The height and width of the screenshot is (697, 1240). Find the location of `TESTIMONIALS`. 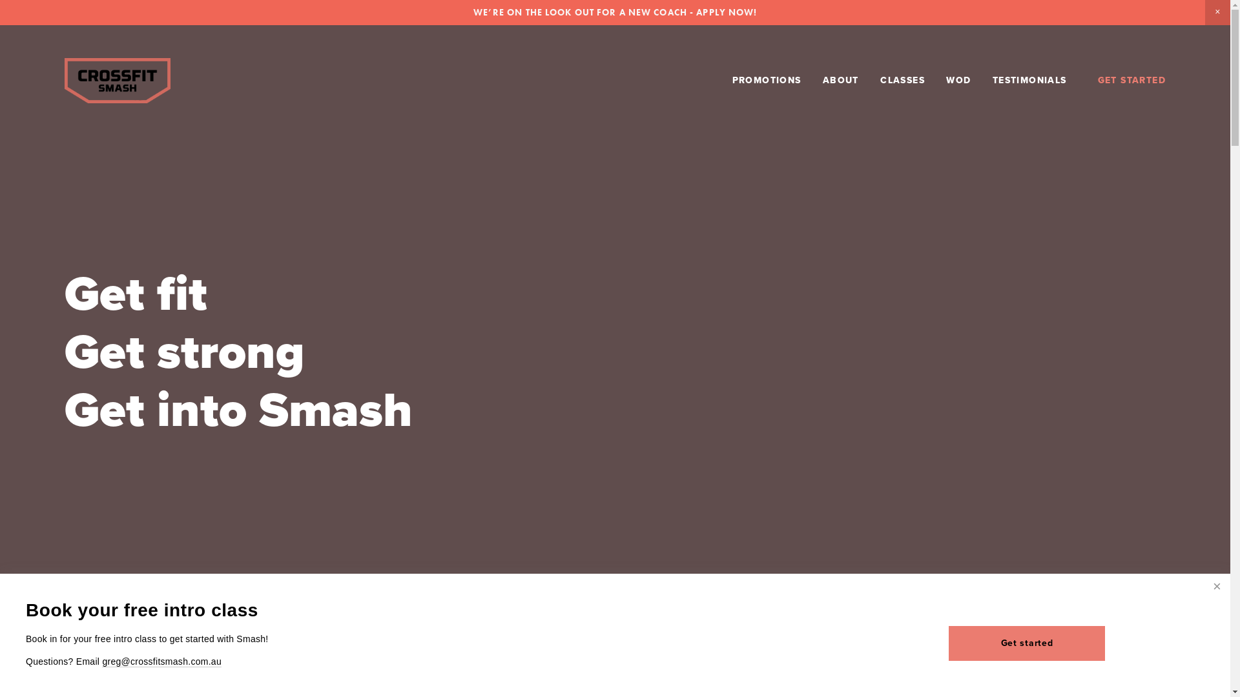

TESTIMONIALS is located at coordinates (1029, 80).